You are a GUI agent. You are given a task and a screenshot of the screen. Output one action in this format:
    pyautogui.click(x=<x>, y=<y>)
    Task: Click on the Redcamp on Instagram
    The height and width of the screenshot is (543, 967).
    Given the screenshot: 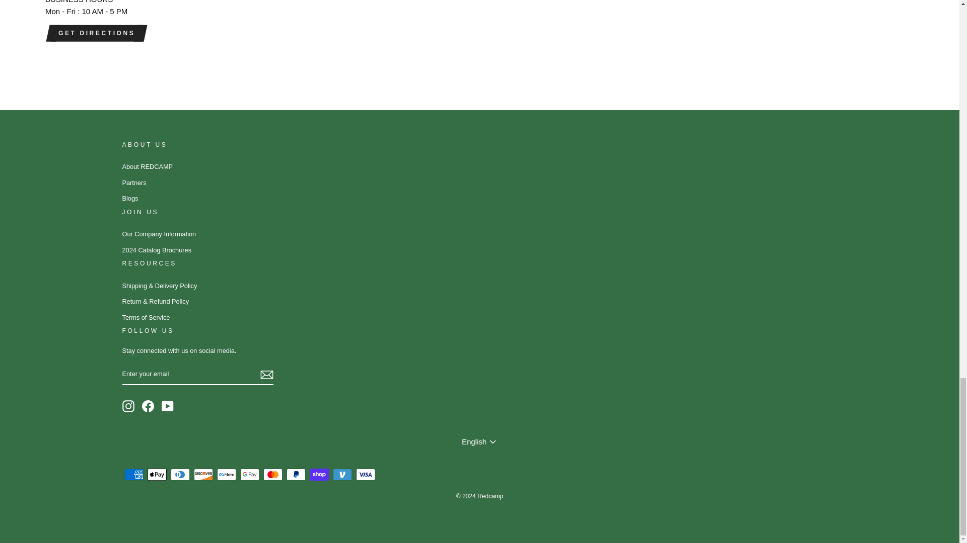 What is the action you would take?
    pyautogui.click(x=128, y=406)
    